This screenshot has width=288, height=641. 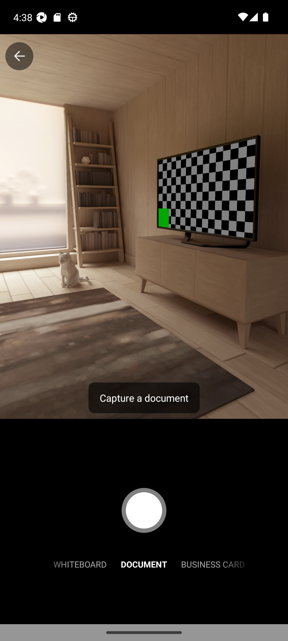 What do you see at coordinates (19, 56) in the screenshot?
I see `Close` at bounding box center [19, 56].